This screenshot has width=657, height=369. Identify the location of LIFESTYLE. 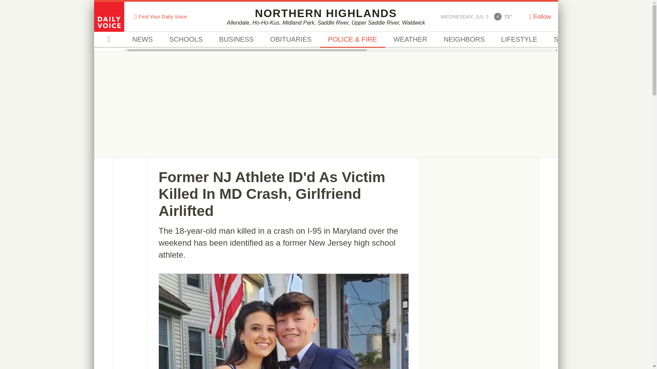
(519, 40).